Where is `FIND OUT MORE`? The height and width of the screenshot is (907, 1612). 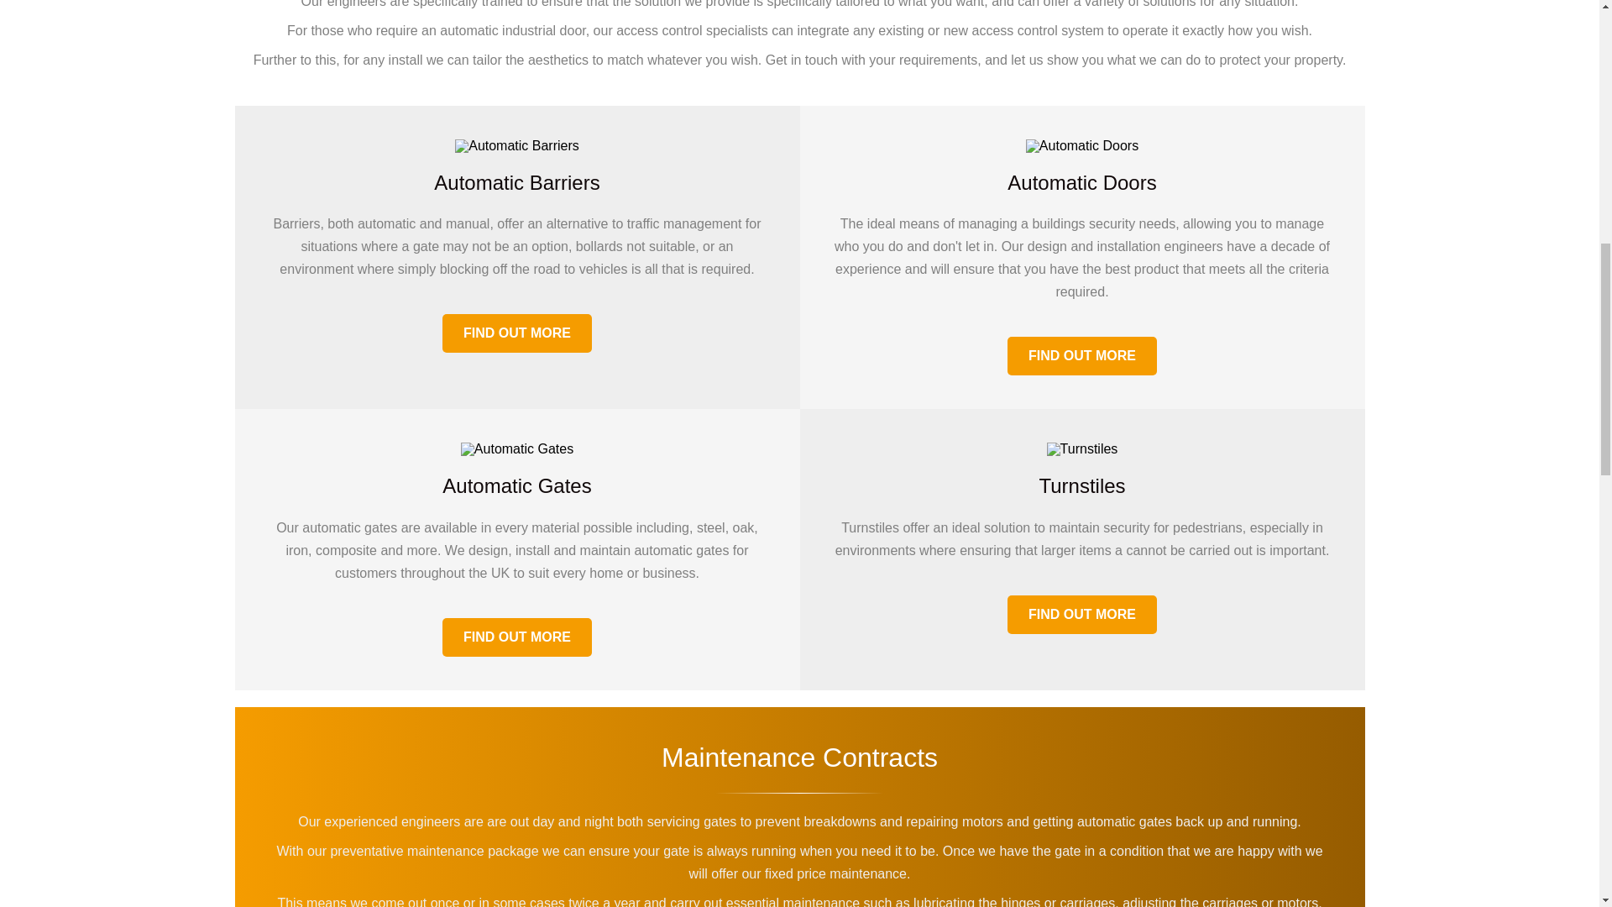
FIND OUT MORE is located at coordinates (516, 333).